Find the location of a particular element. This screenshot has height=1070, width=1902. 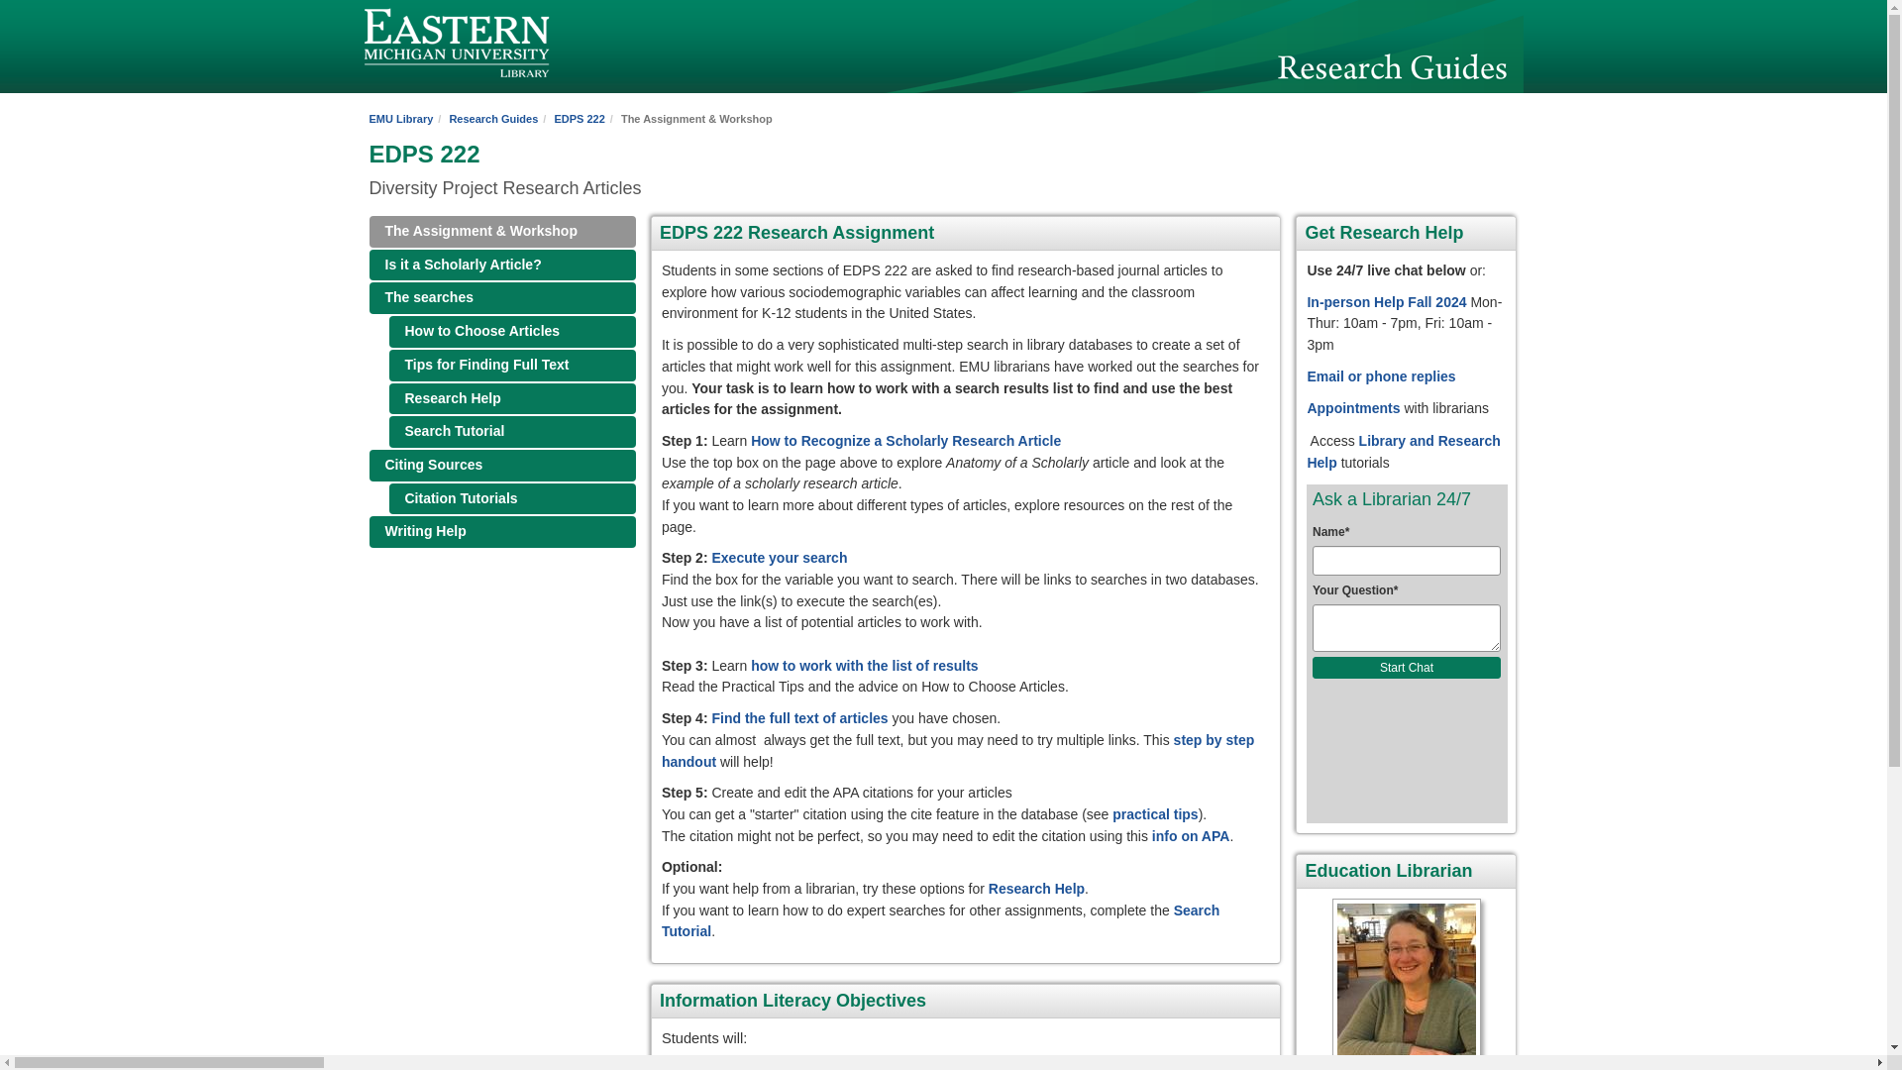

Kate Pittsley-Sousa is located at coordinates (1405, 985).